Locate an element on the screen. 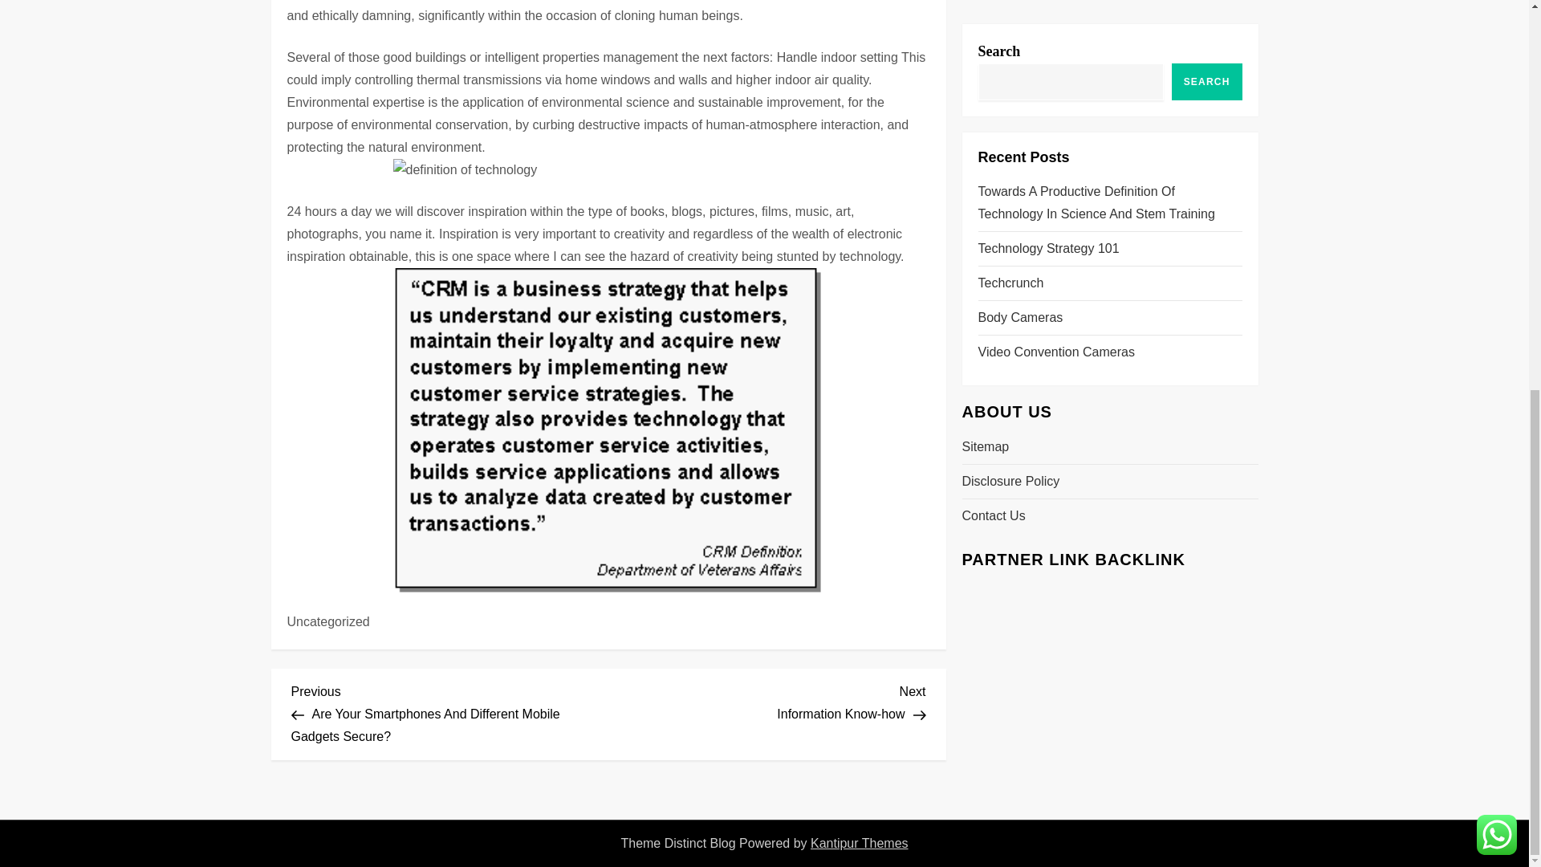 The width and height of the screenshot is (1541, 867). Sitemap is located at coordinates (767, 700).